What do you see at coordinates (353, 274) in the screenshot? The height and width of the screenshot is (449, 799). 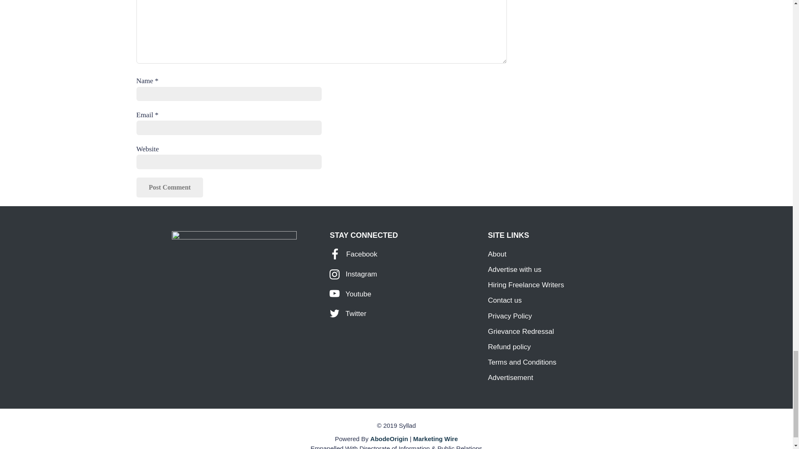 I see `   Instagram` at bounding box center [353, 274].